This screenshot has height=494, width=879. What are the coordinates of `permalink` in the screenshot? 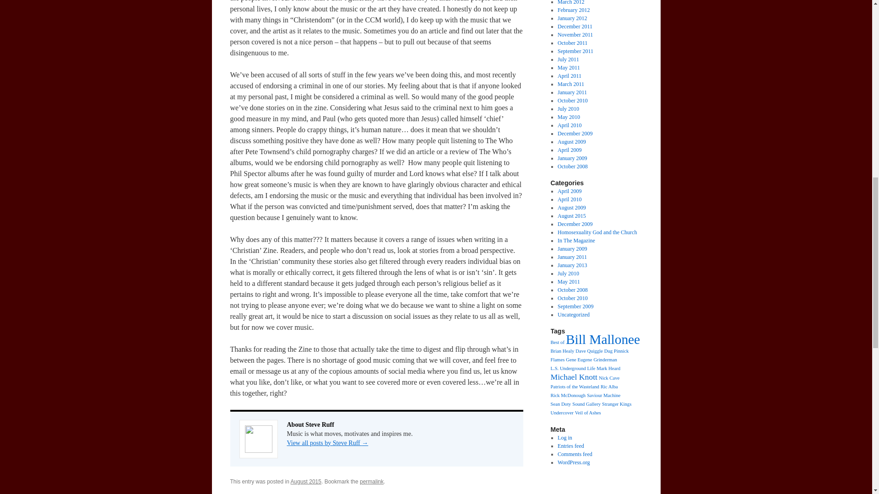 It's located at (371, 481).